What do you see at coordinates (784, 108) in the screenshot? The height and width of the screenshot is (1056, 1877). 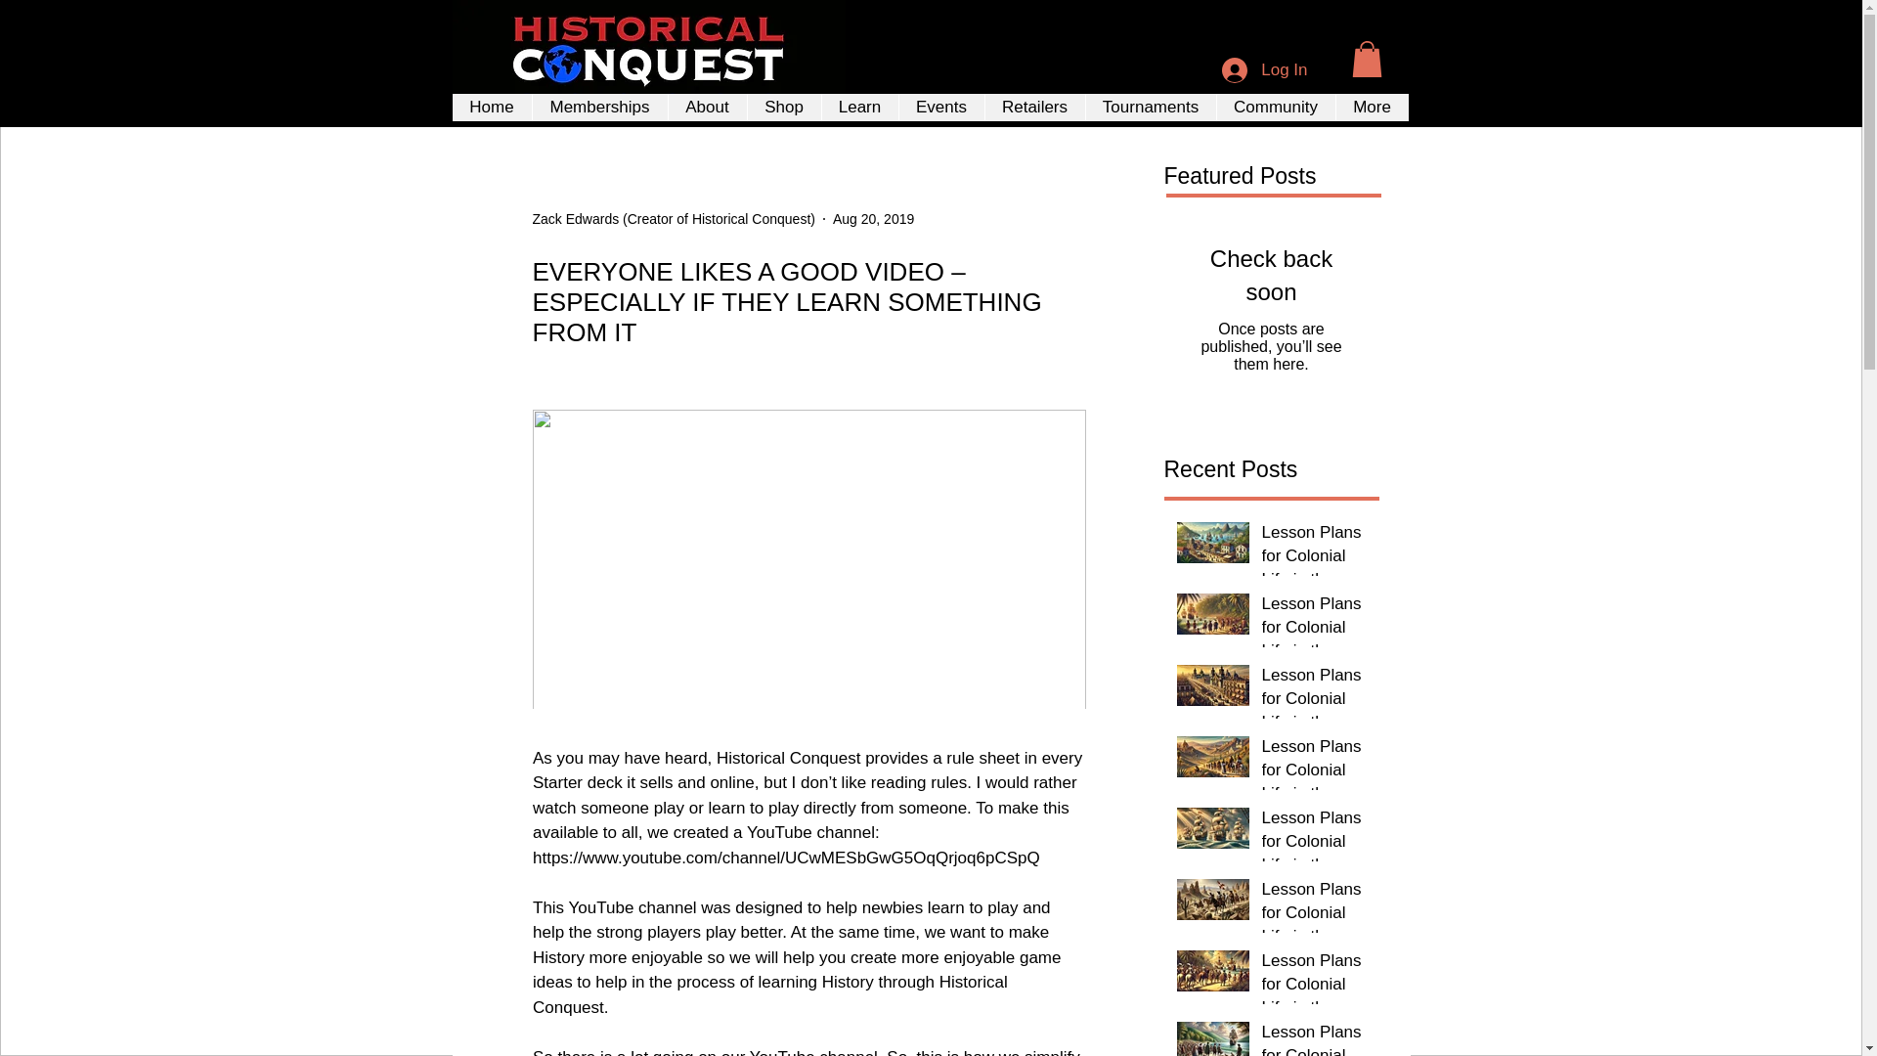 I see `Shop` at bounding box center [784, 108].